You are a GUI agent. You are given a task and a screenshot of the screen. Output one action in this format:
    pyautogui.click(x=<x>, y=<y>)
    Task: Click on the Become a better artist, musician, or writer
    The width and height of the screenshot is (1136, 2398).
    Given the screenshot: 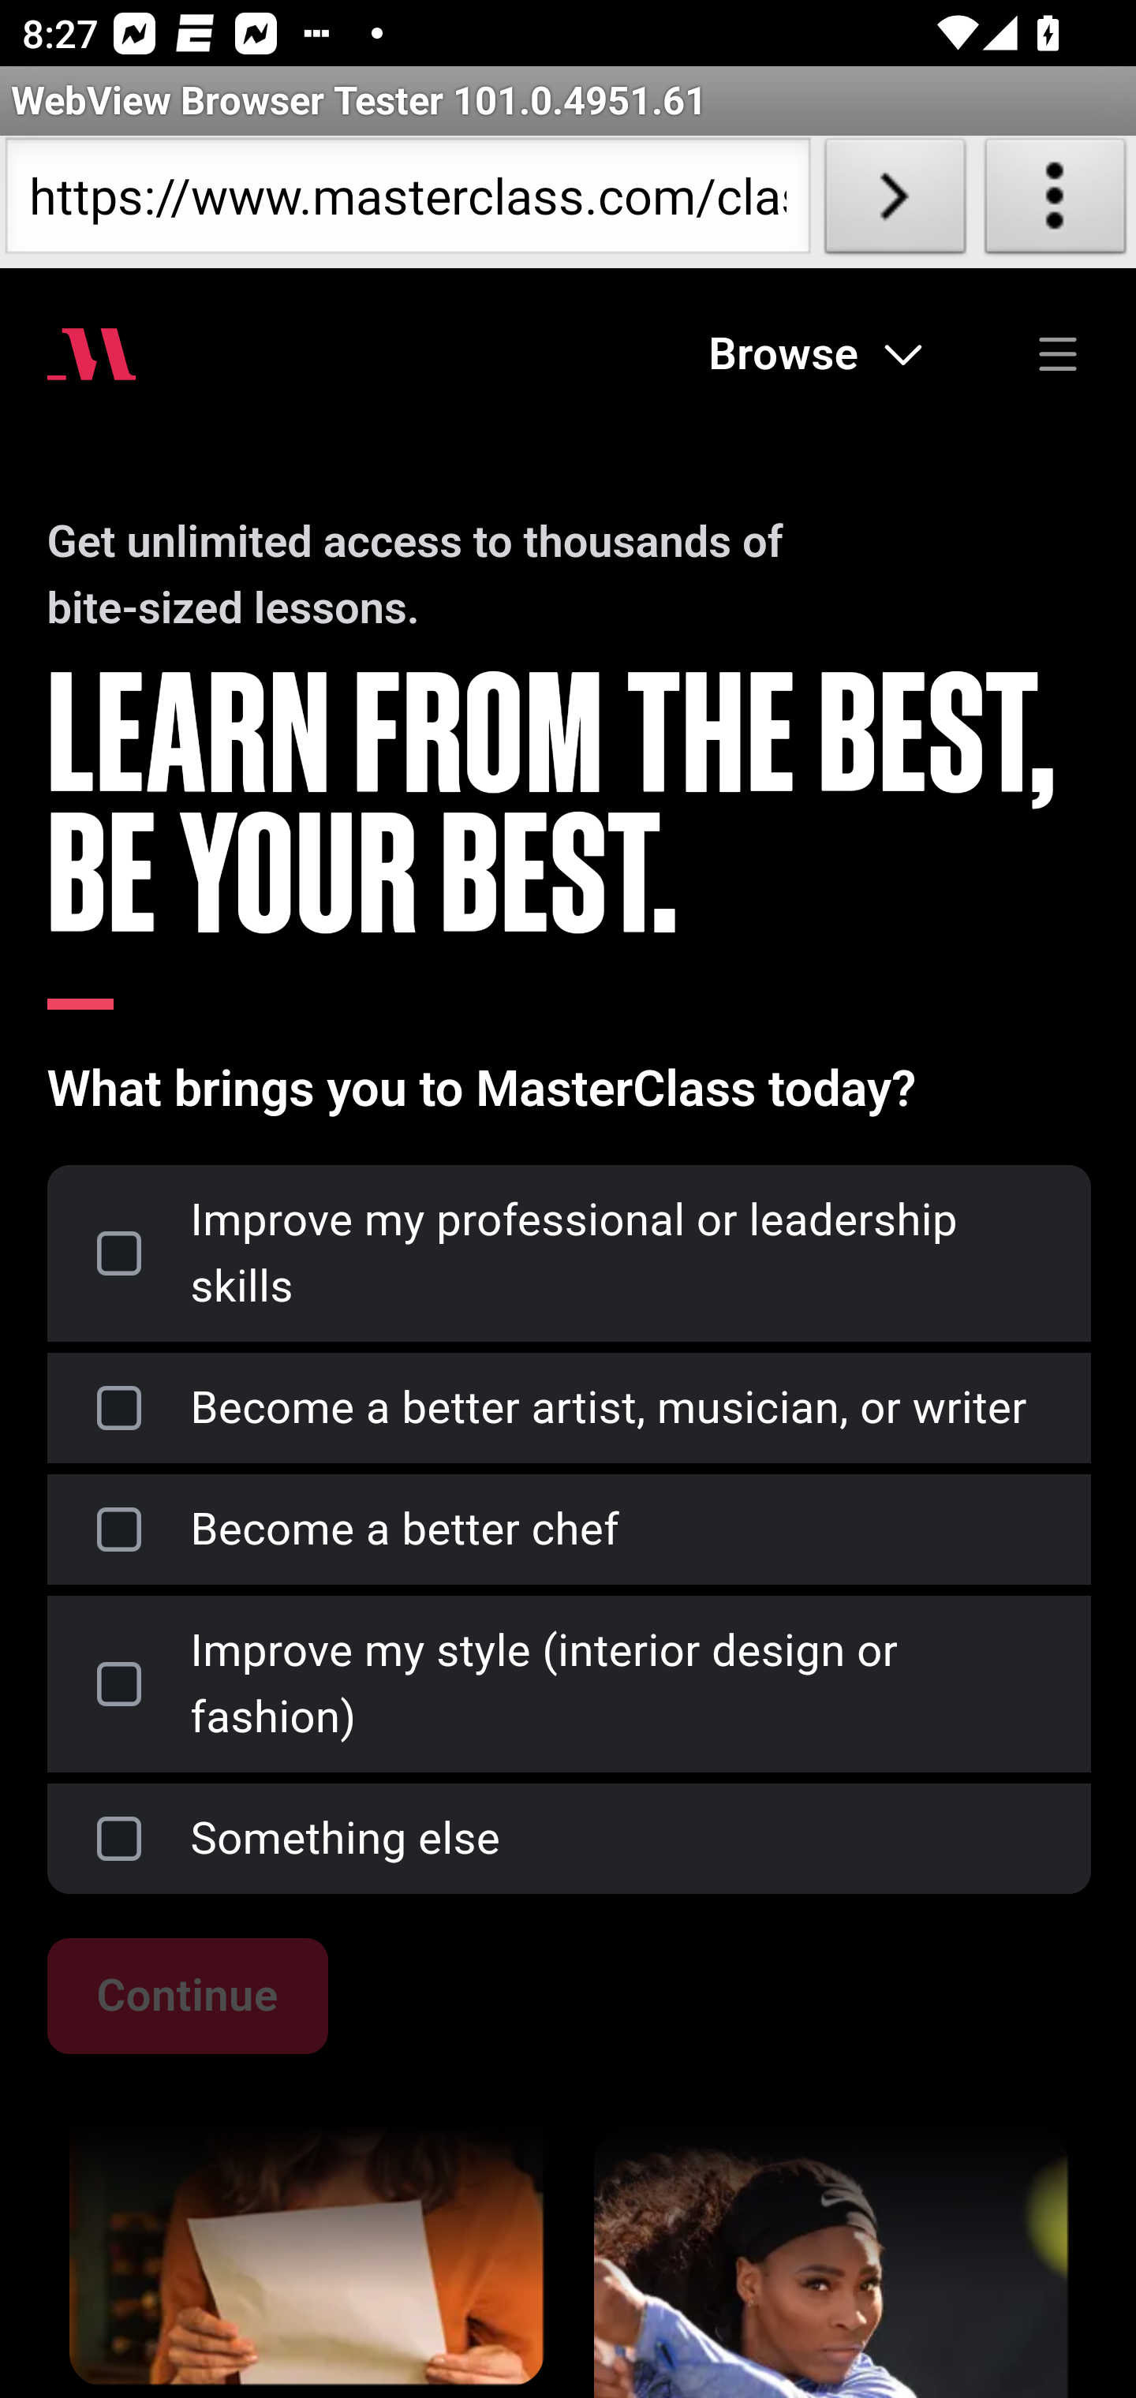 What is the action you would take?
    pyautogui.click(x=568, y=1409)
    